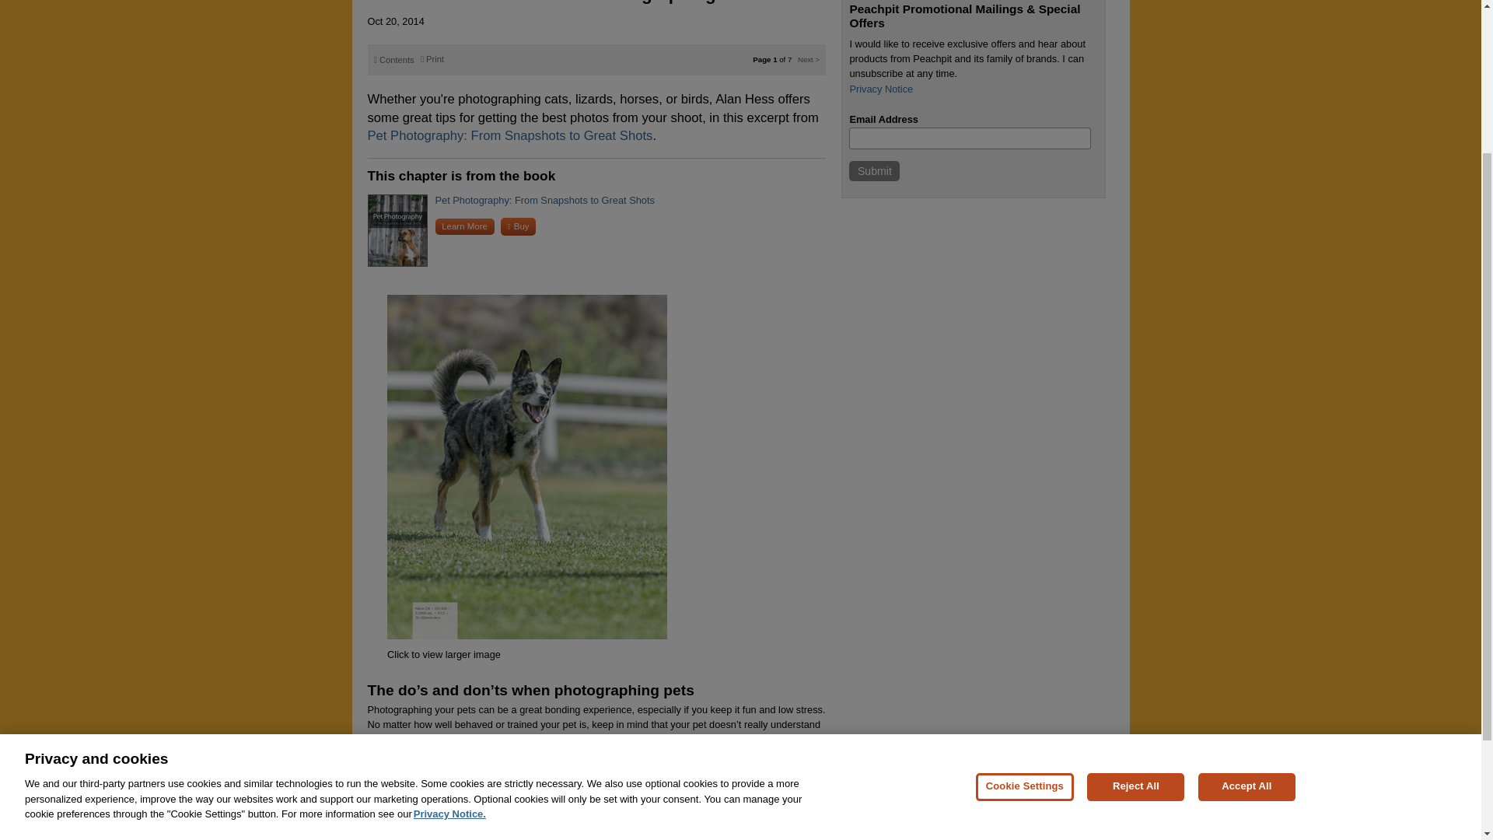 This screenshot has height=840, width=1493. What do you see at coordinates (432, 59) in the screenshot?
I see `Print` at bounding box center [432, 59].